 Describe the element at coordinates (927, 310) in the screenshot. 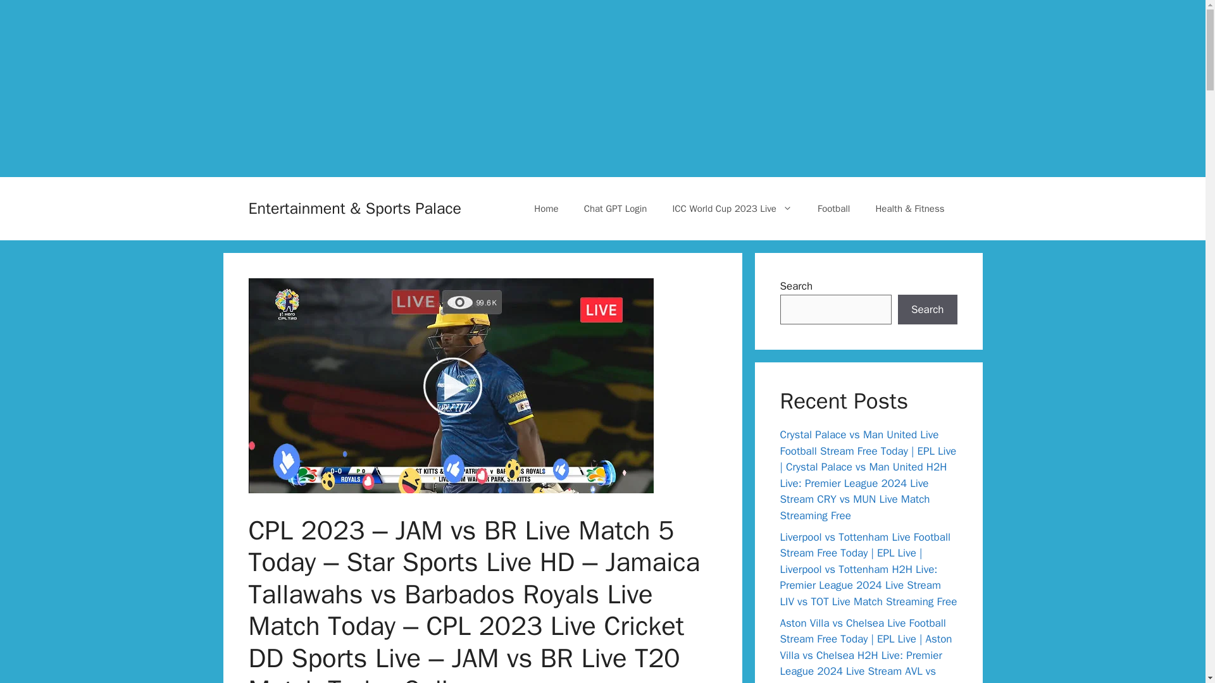

I see `Search` at that location.